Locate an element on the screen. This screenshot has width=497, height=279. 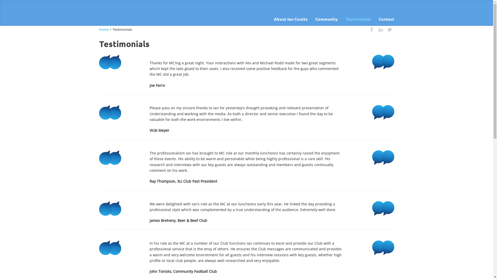
Facebook is located at coordinates (372, 29).